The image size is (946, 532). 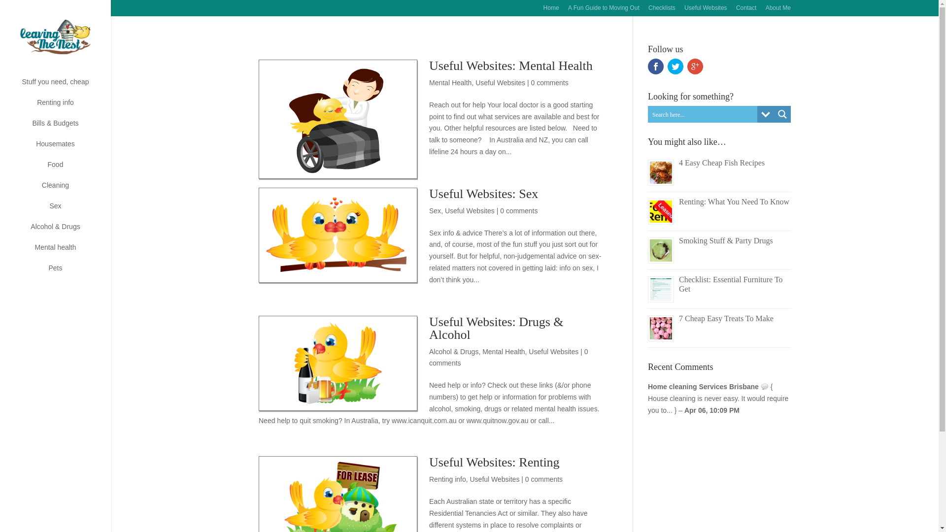 I want to click on Bills & Budgets, so click(x=65, y=128).